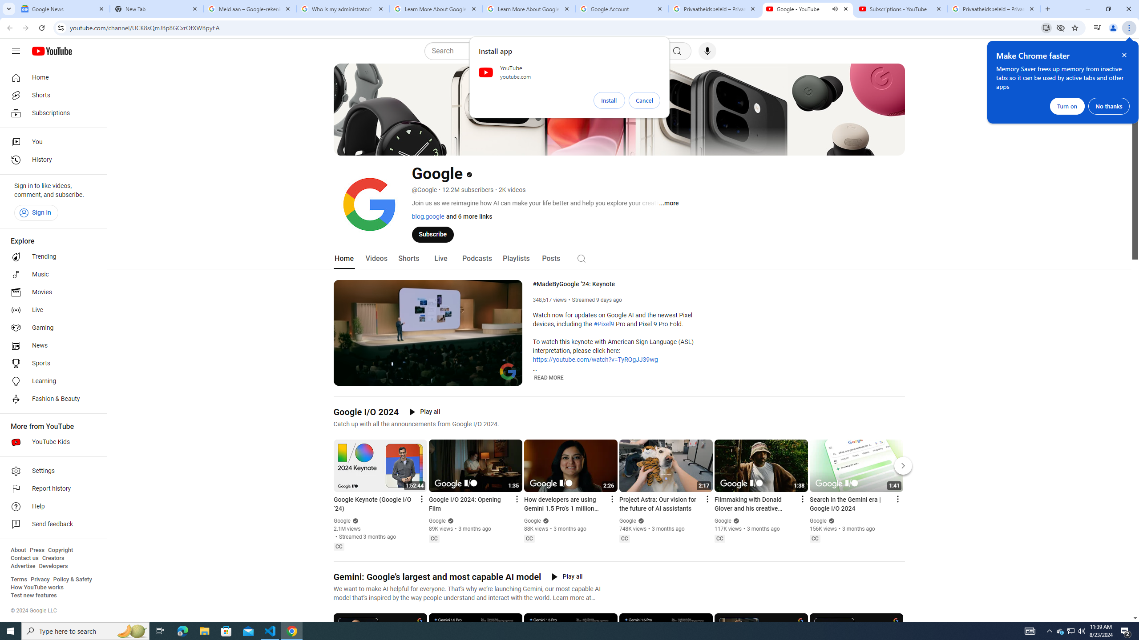 The height and width of the screenshot is (640, 1139). What do you see at coordinates (36, 550) in the screenshot?
I see `Press` at bounding box center [36, 550].